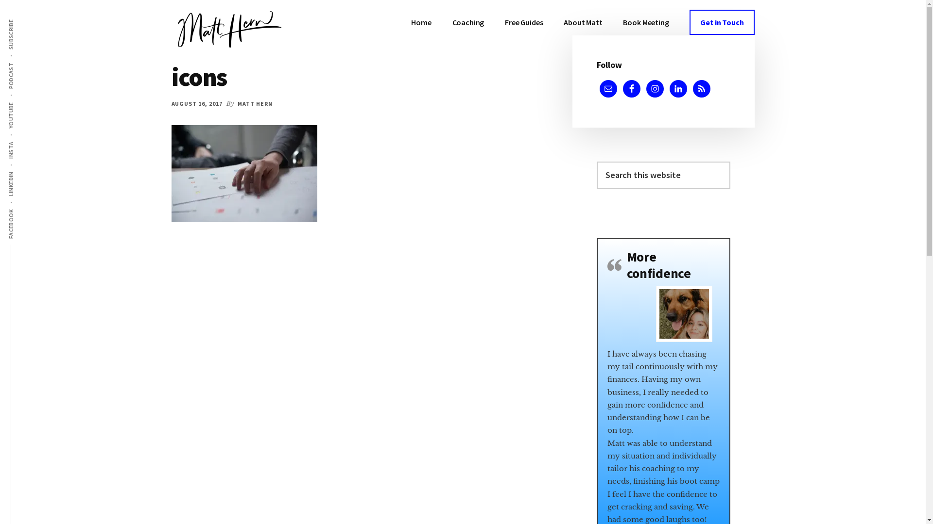 The width and height of the screenshot is (933, 524). Describe the element at coordinates (583, 22) in the screenshot. I see `About Matt` at that location.